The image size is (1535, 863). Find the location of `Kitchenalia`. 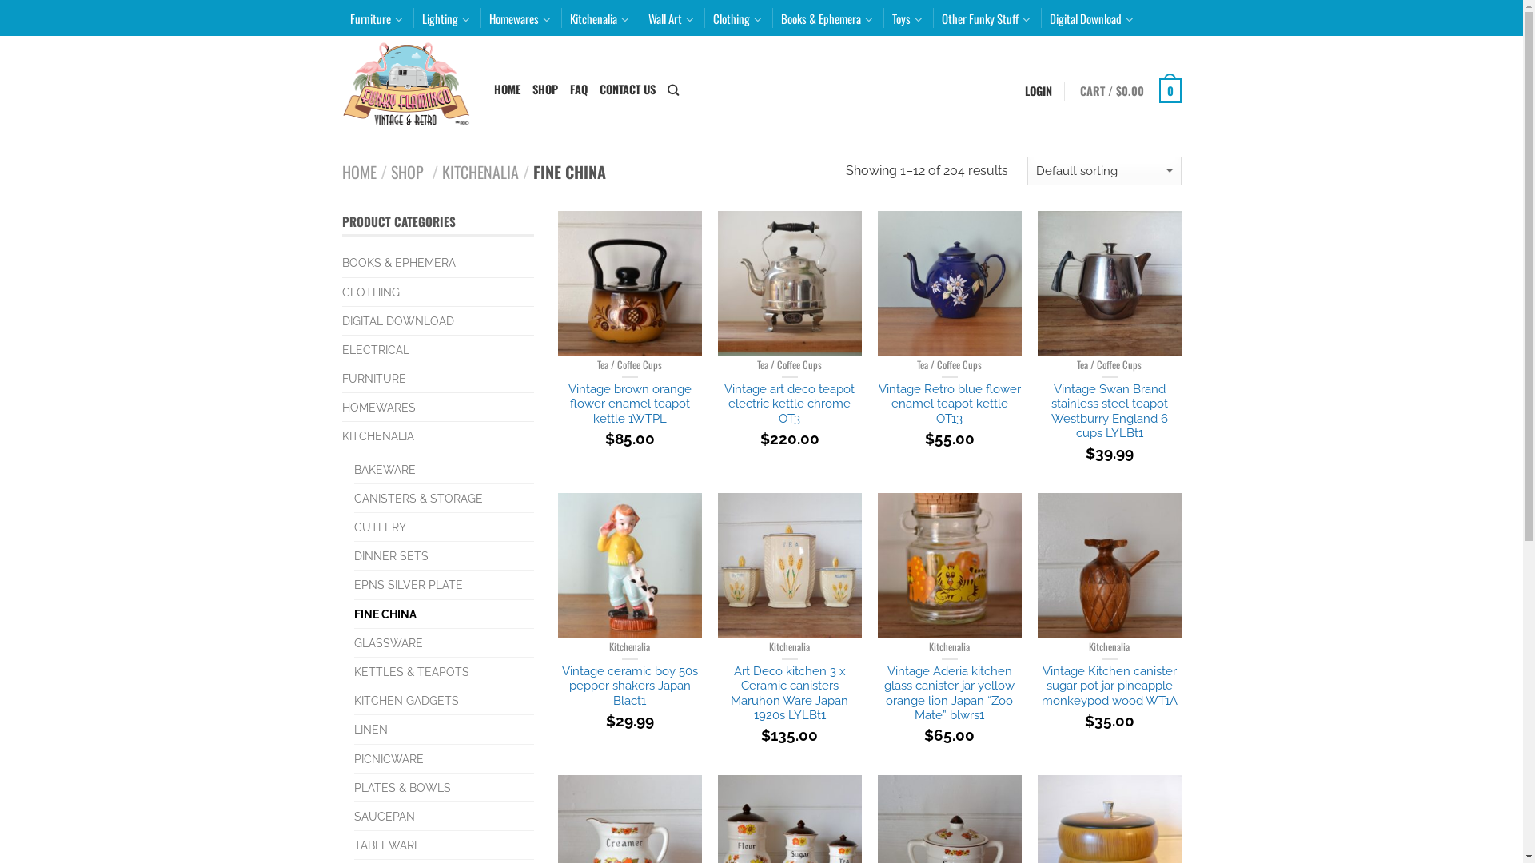

Kitchenalia is located at coordinates (1110, 647).